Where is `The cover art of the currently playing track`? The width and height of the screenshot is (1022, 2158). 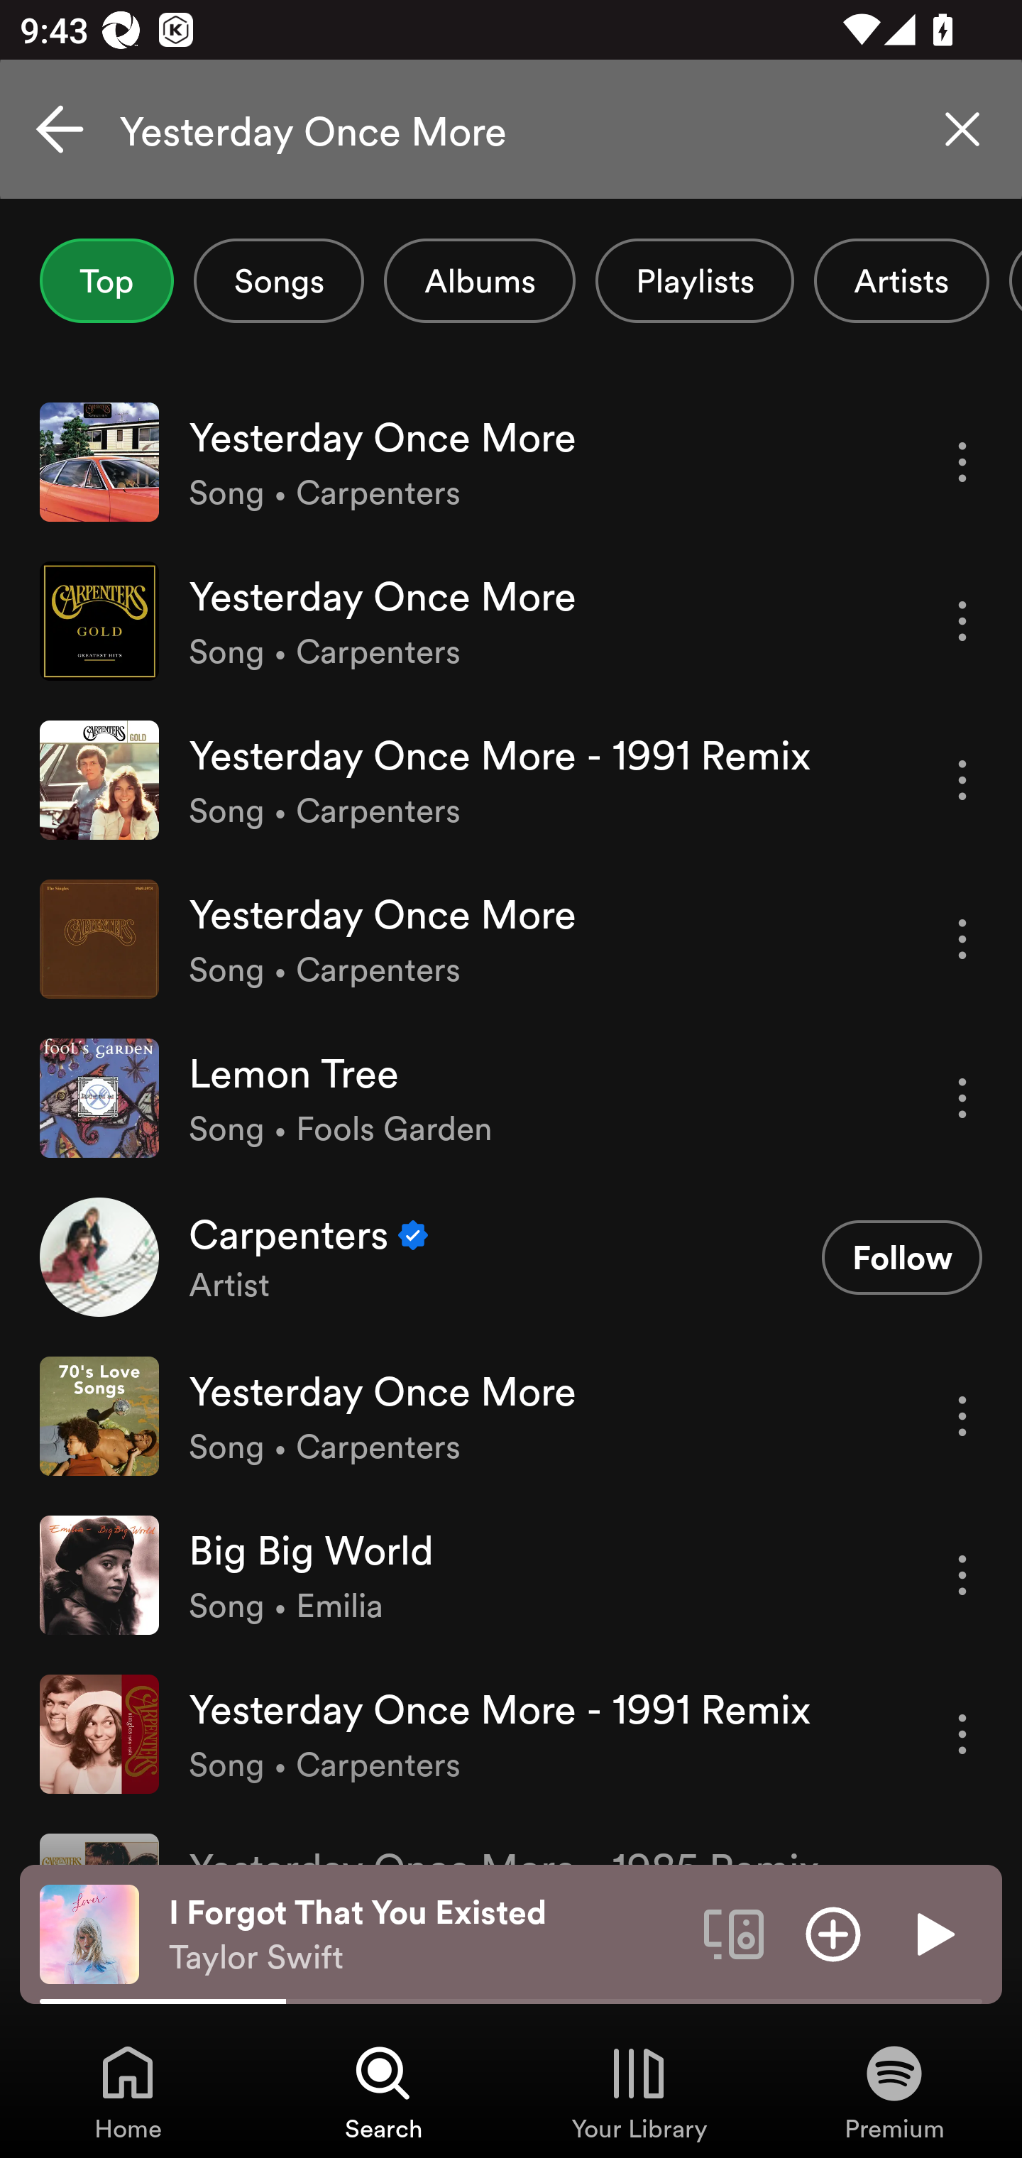
The cover art of the currently playing track is located at coordinates (89, 1933).